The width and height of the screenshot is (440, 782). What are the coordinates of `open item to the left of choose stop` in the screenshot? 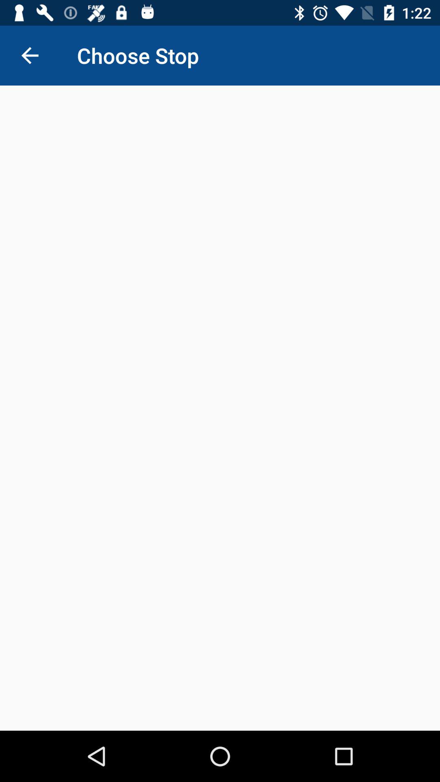 It's located at (30, 55).